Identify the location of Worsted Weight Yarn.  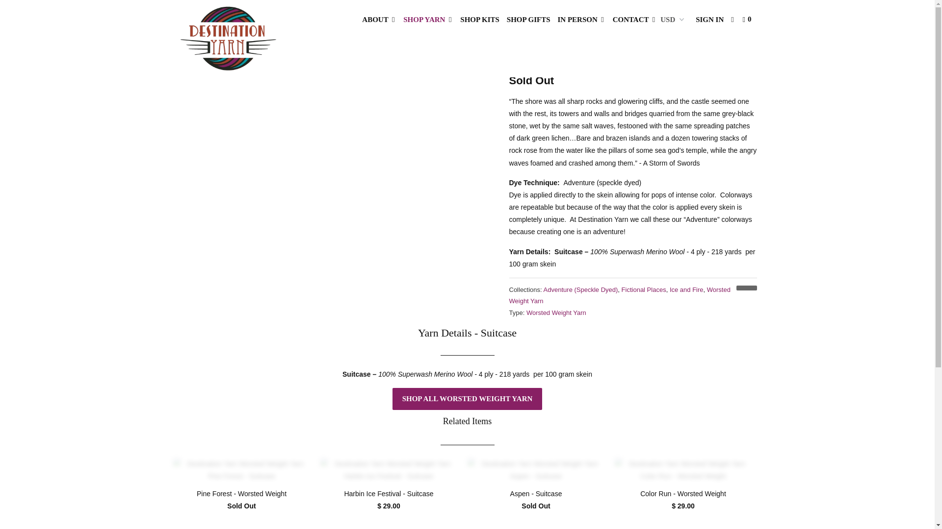
(620, 295).